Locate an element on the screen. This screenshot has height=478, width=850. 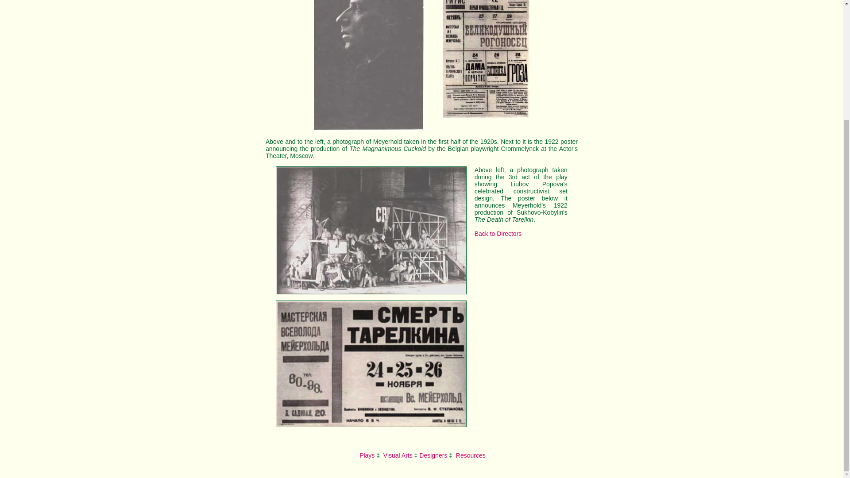
Resources is located at coordinates (470, 455).